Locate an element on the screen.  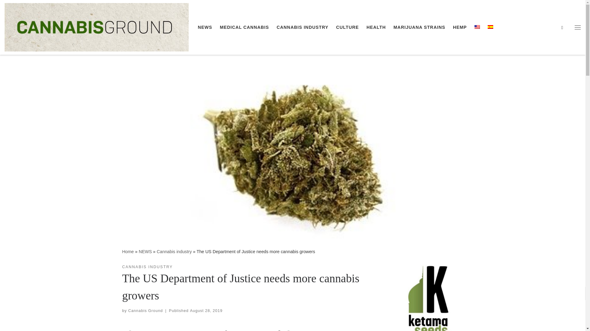
Cannabis industry is located at coordinates (174, 252).